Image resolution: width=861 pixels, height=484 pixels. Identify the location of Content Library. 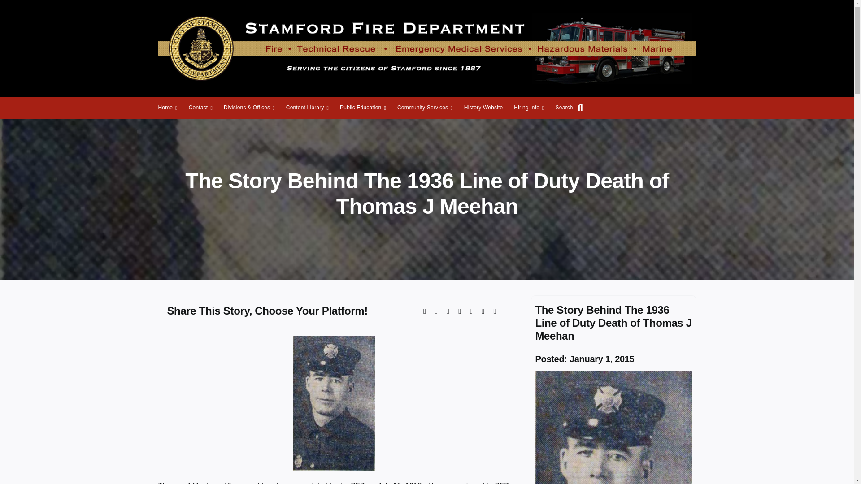
(307, 108).